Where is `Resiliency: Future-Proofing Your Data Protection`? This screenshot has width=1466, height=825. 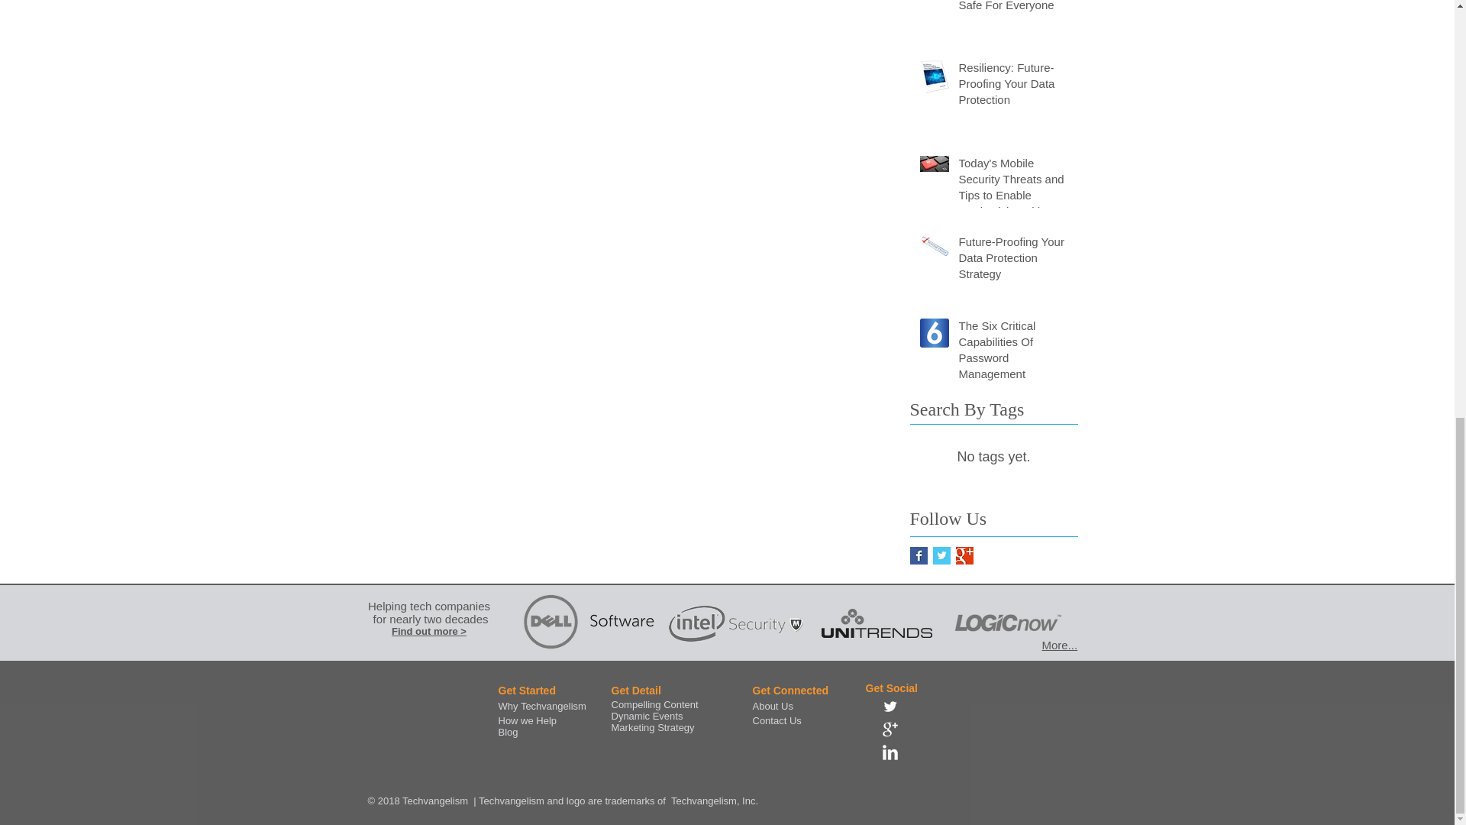 Resiliency: Future-Proofing Your Data Protection is located at coordinates (1013, 86).